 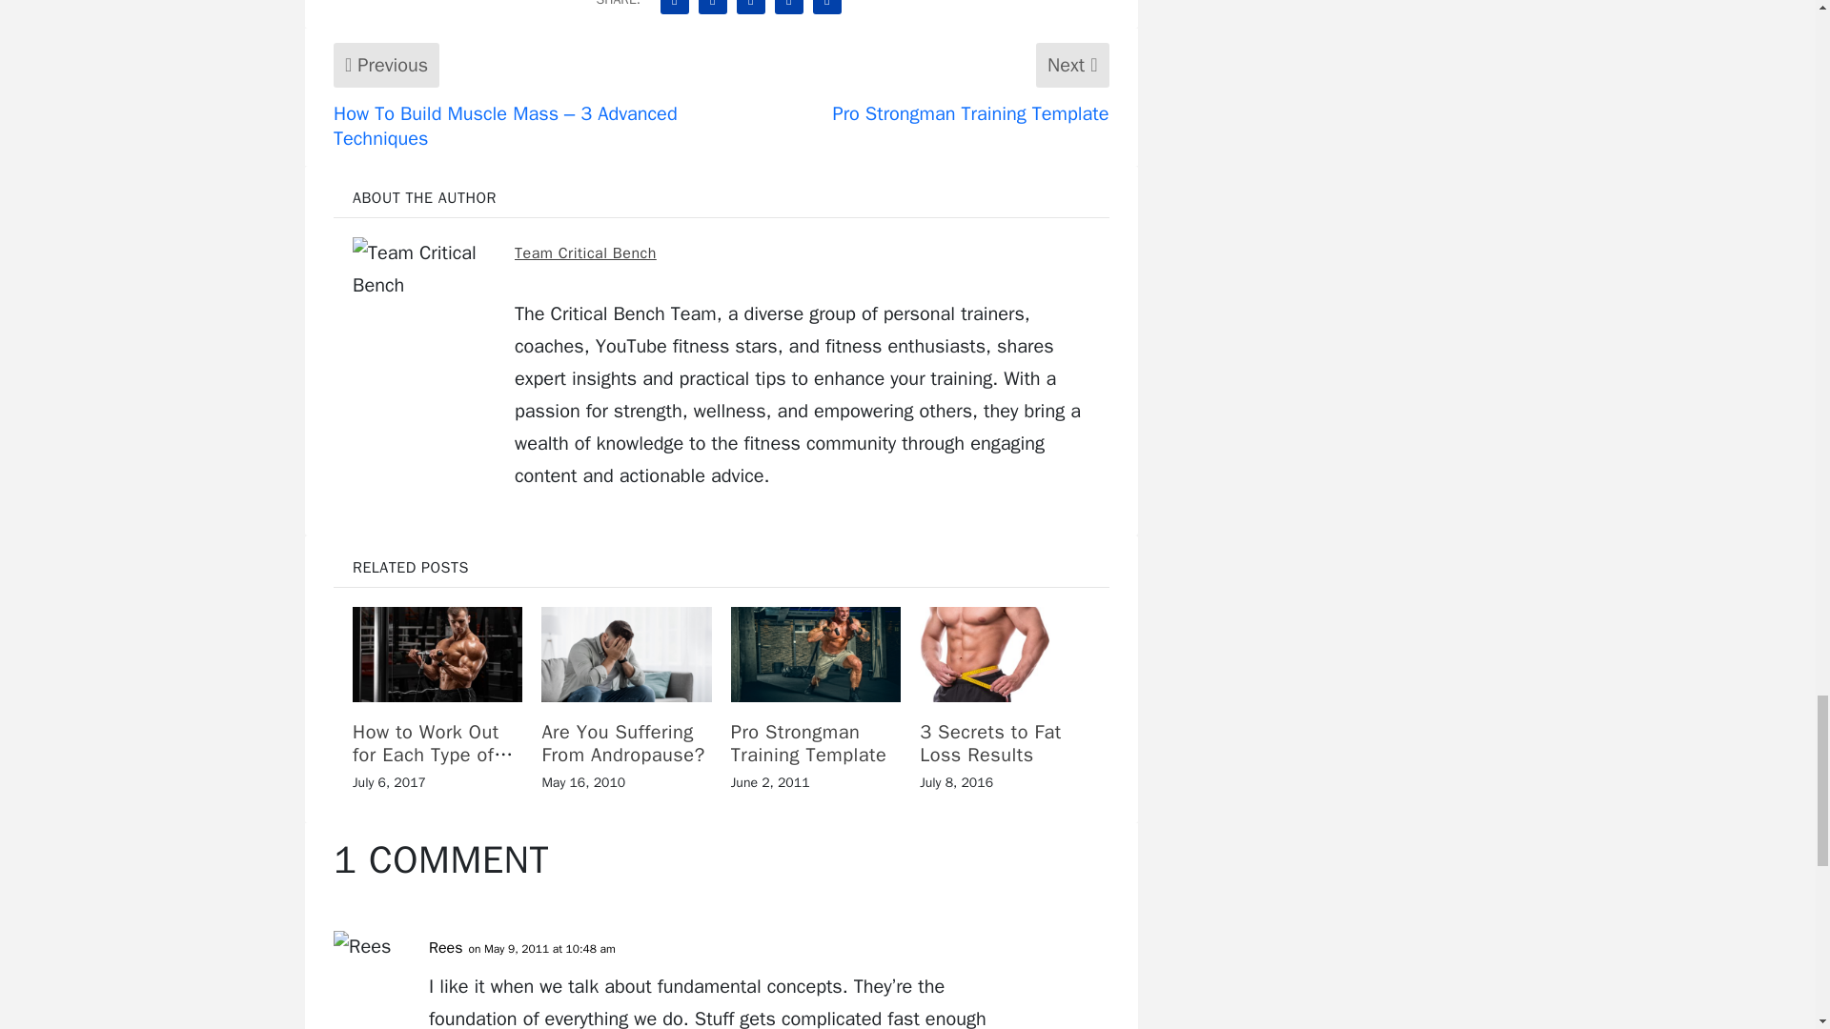 What do you see at coordinates (626, 654) in the screenshot?
I see `Are You Suffering From Andropause?` at bounding box center [626, 654].